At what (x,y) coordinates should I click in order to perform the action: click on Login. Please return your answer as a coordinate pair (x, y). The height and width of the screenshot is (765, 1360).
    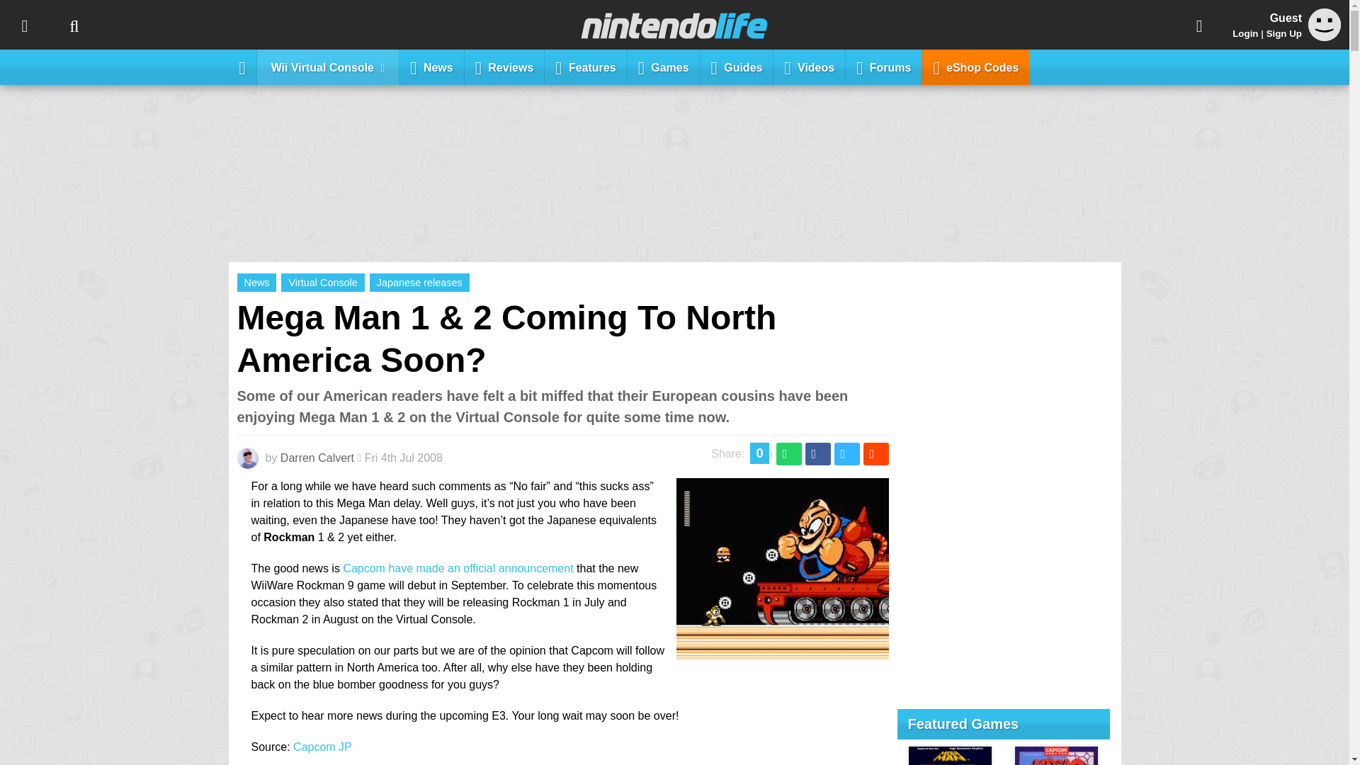
    Looking at the image, I should click on (1245, 33).